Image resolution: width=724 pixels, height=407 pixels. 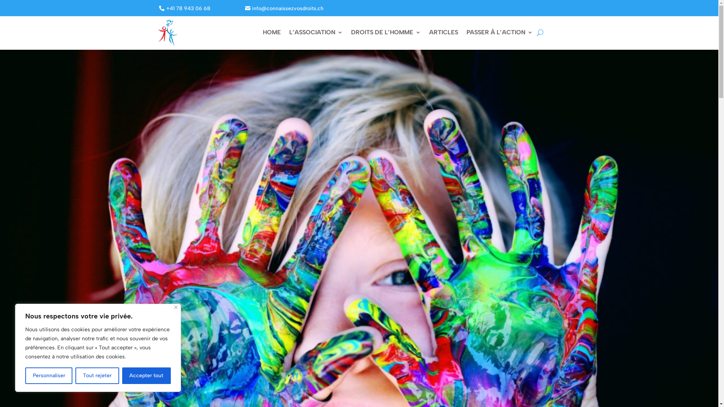 I want to click on HOME, so click(x=272, y=34).